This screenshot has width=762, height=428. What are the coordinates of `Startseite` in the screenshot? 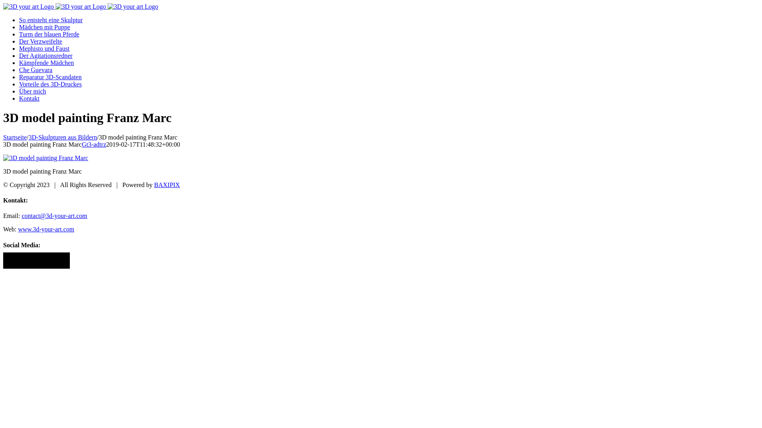 It's located at (15, 137).